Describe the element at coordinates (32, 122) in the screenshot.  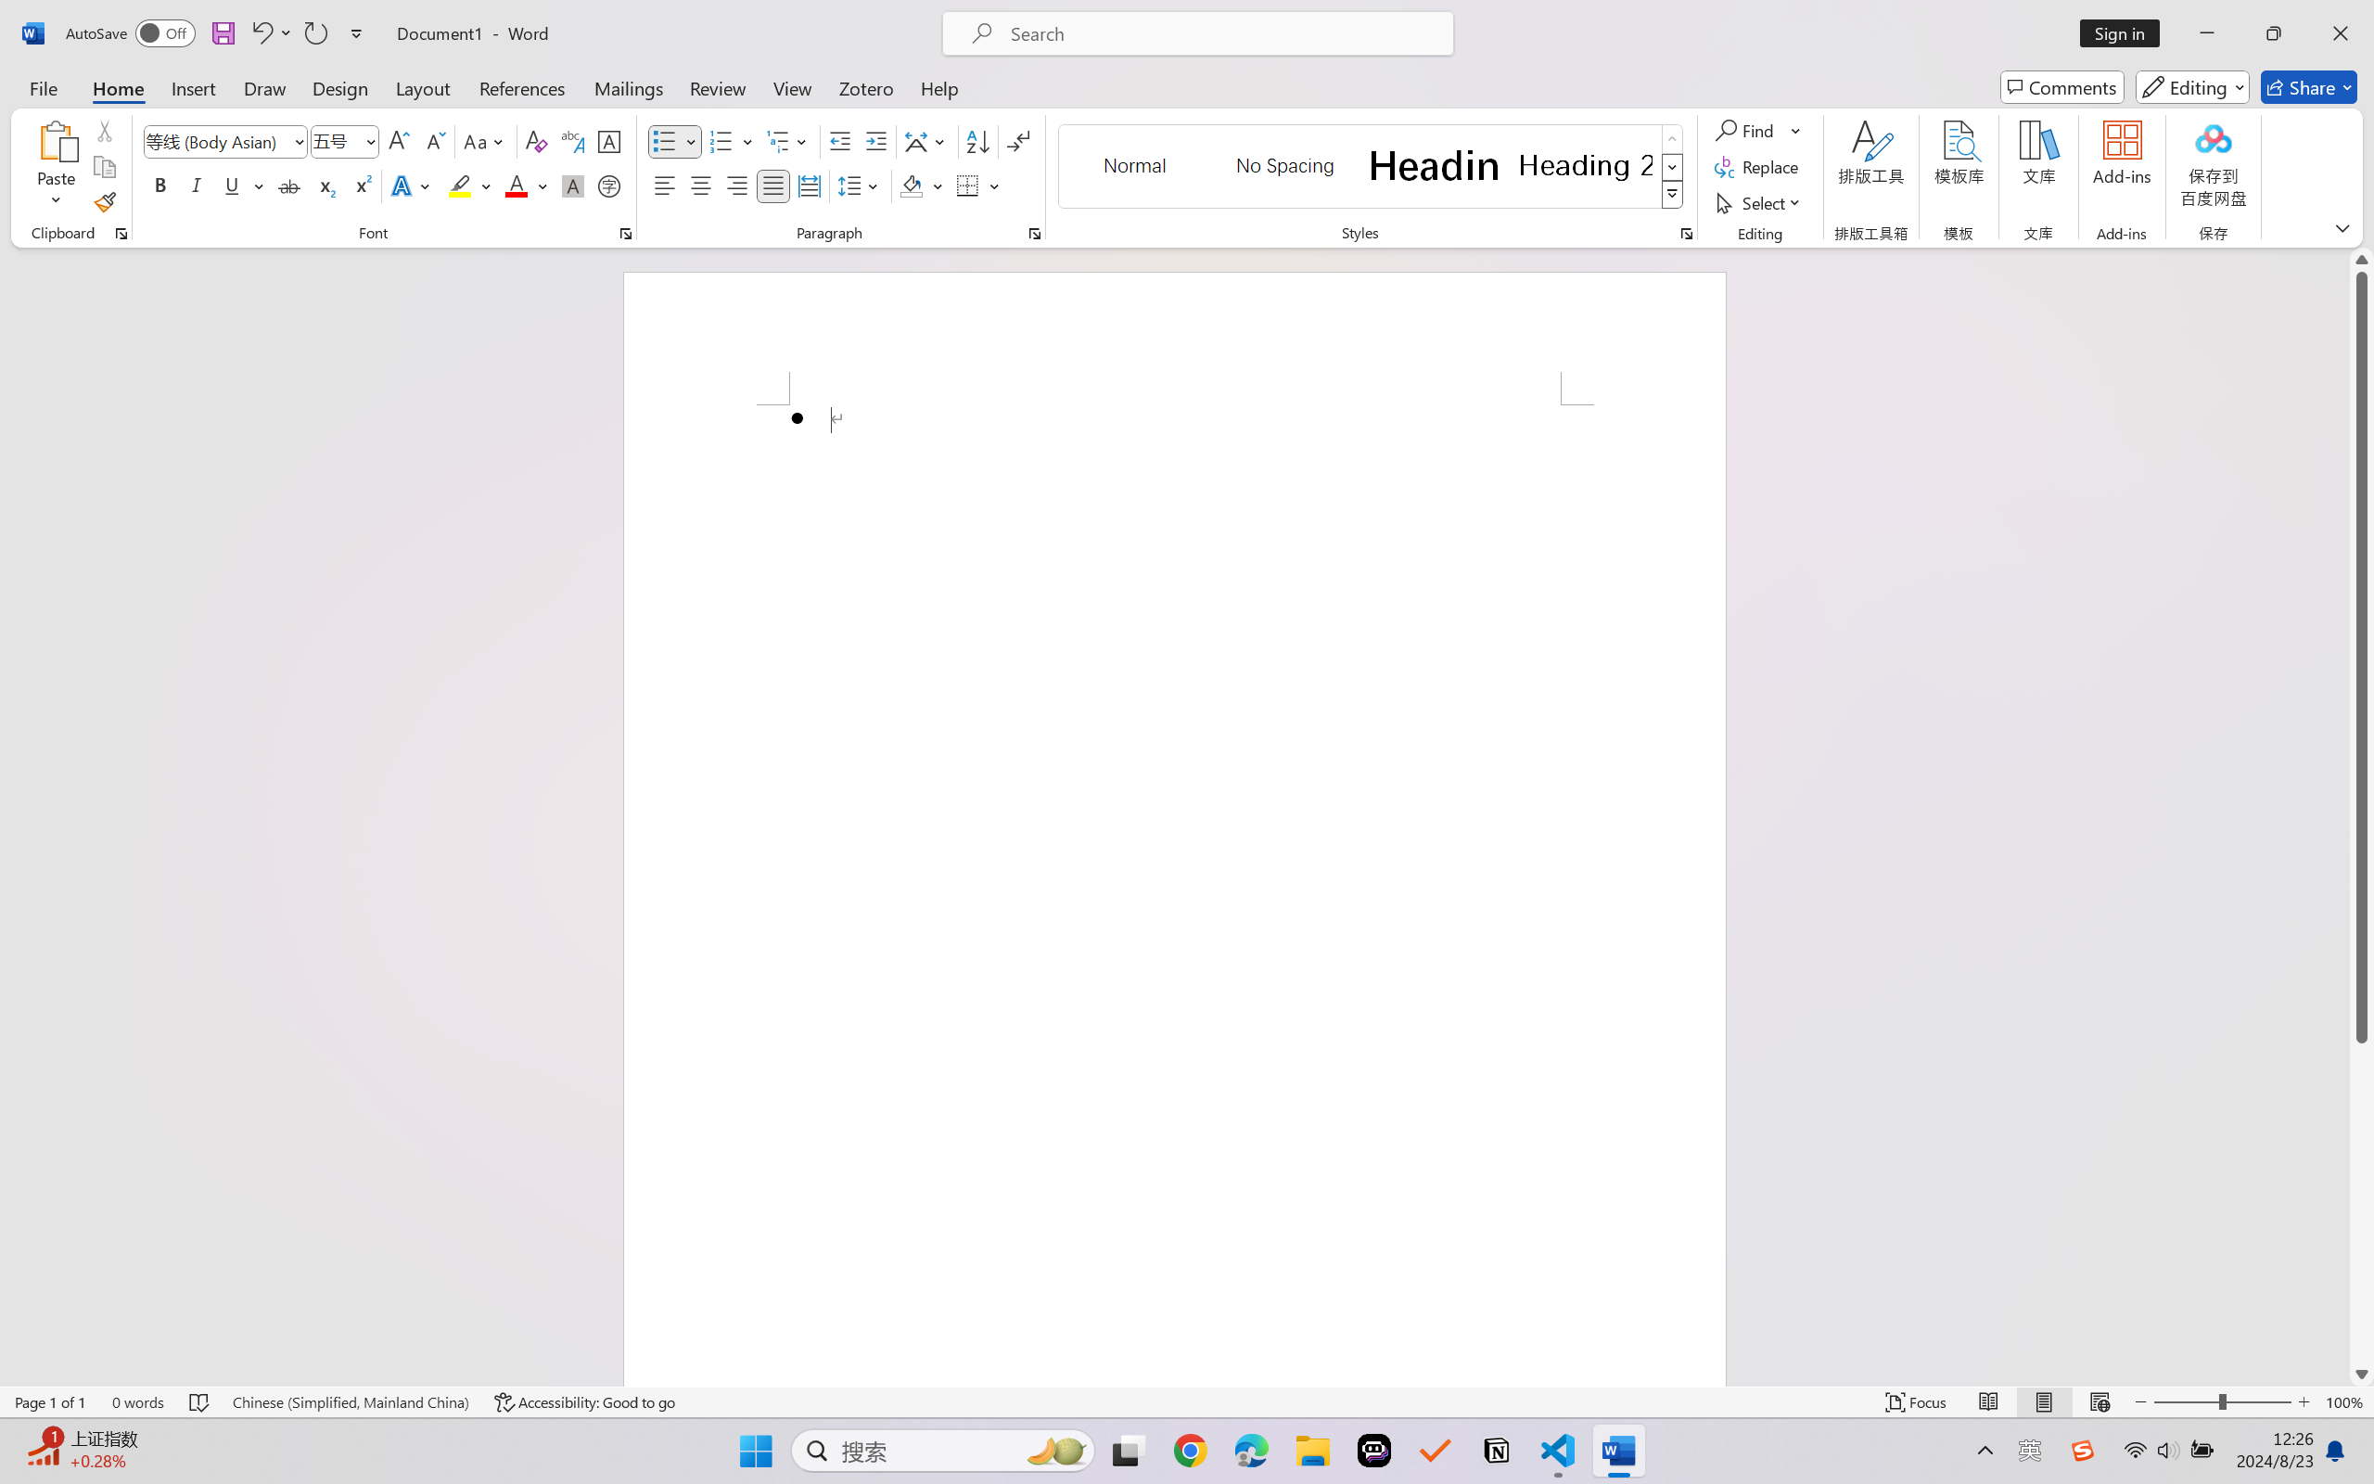
I see `Main menu` at that location.